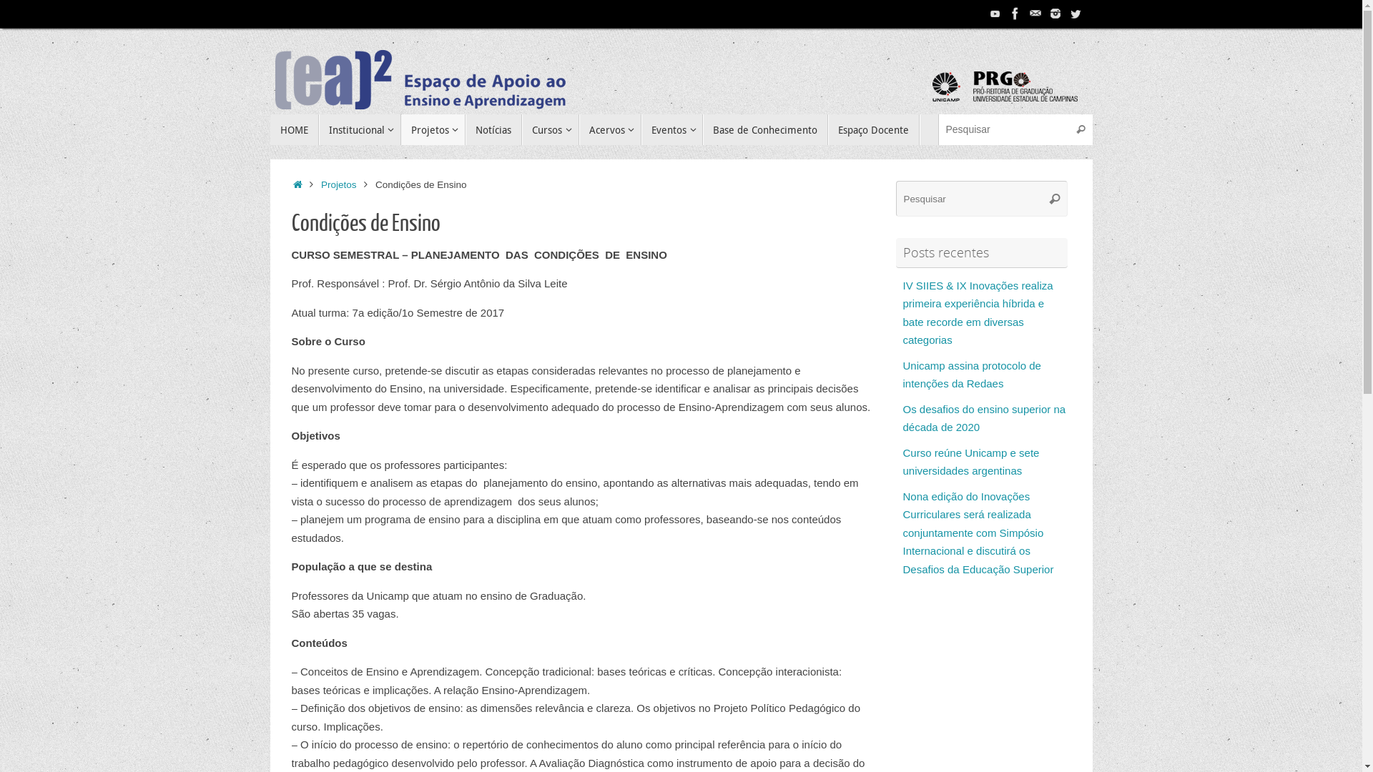  What do you see at coordinates (295, 130) in the screenshot?
I see `HOME` at bounding box center [295, 130].